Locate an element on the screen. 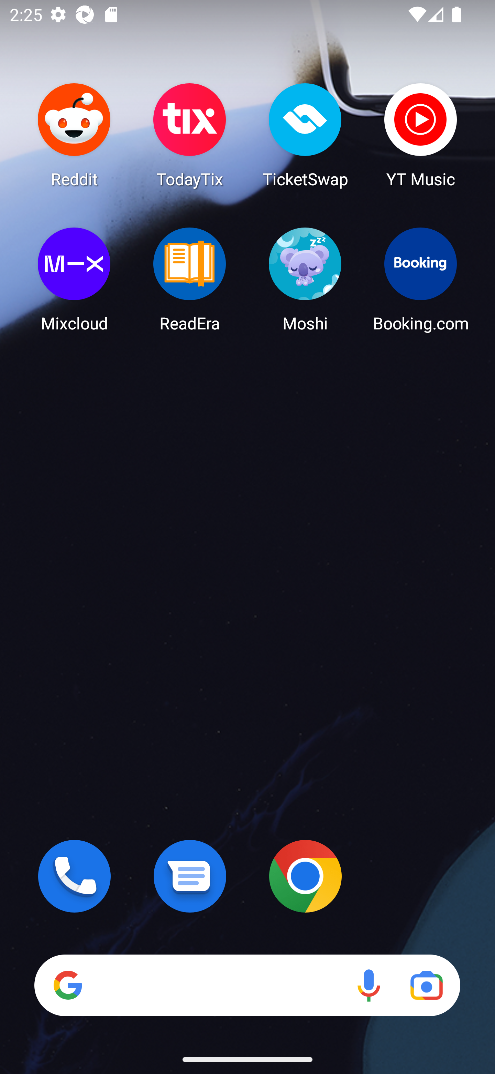 This screenshot has width=495, height=1074. Search Voice search Google Lens is located at coordinates (247, 985).